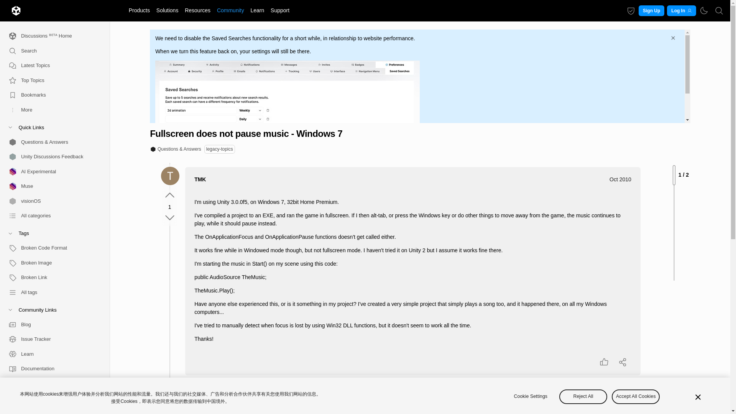 This screenshot has height=414, width=736. Describe the element at coordinates (52, 310) in the screenshot. I see `Toggle section` at that location.